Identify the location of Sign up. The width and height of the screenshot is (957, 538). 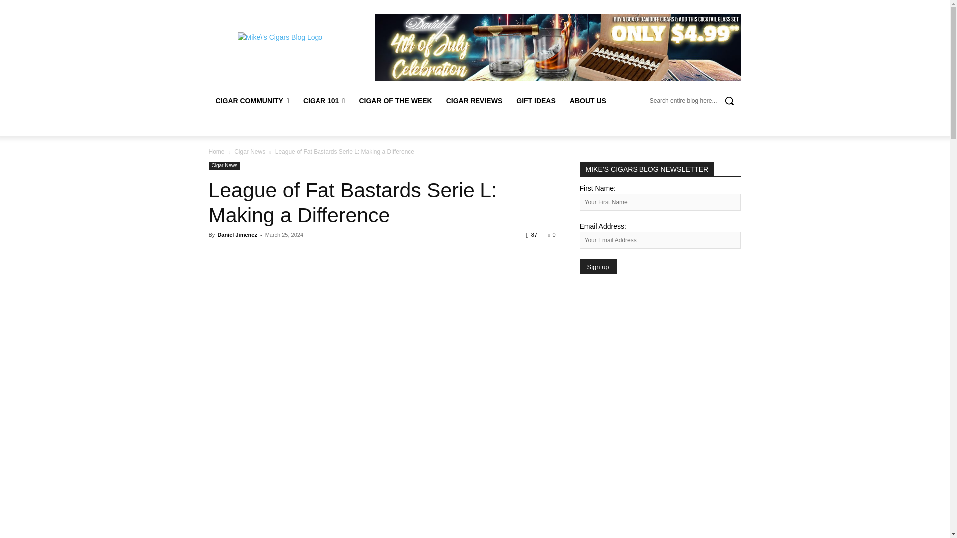
(597, 266).